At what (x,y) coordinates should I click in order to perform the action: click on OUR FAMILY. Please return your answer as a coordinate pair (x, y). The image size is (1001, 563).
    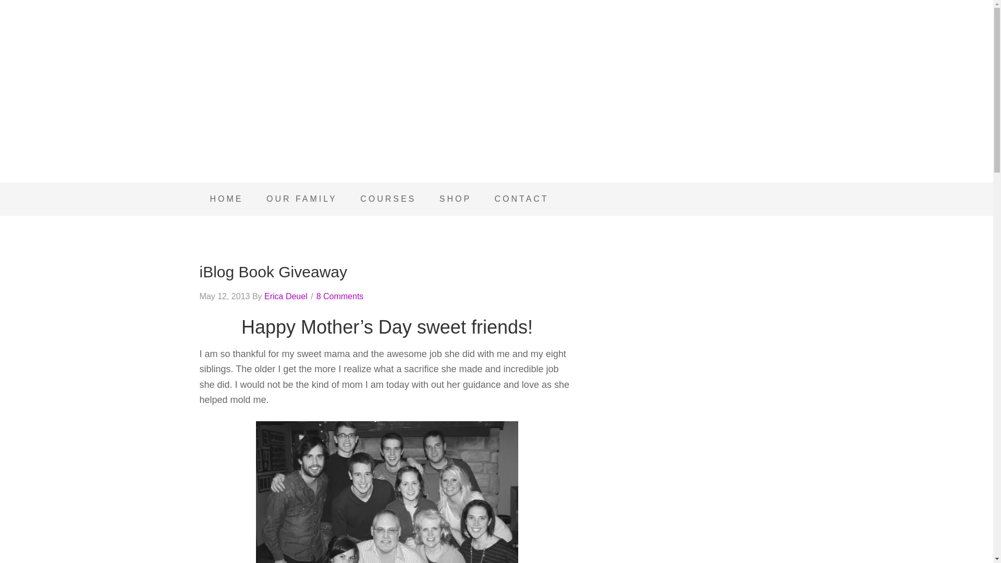
    Looking at the image, I should click on (301, 199).